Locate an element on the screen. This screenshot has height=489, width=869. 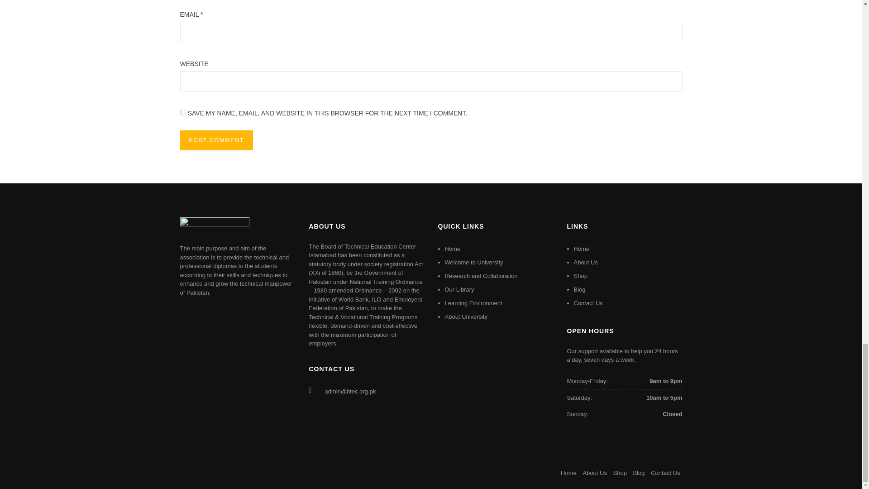
Blog is located at coordinates (579, 289).